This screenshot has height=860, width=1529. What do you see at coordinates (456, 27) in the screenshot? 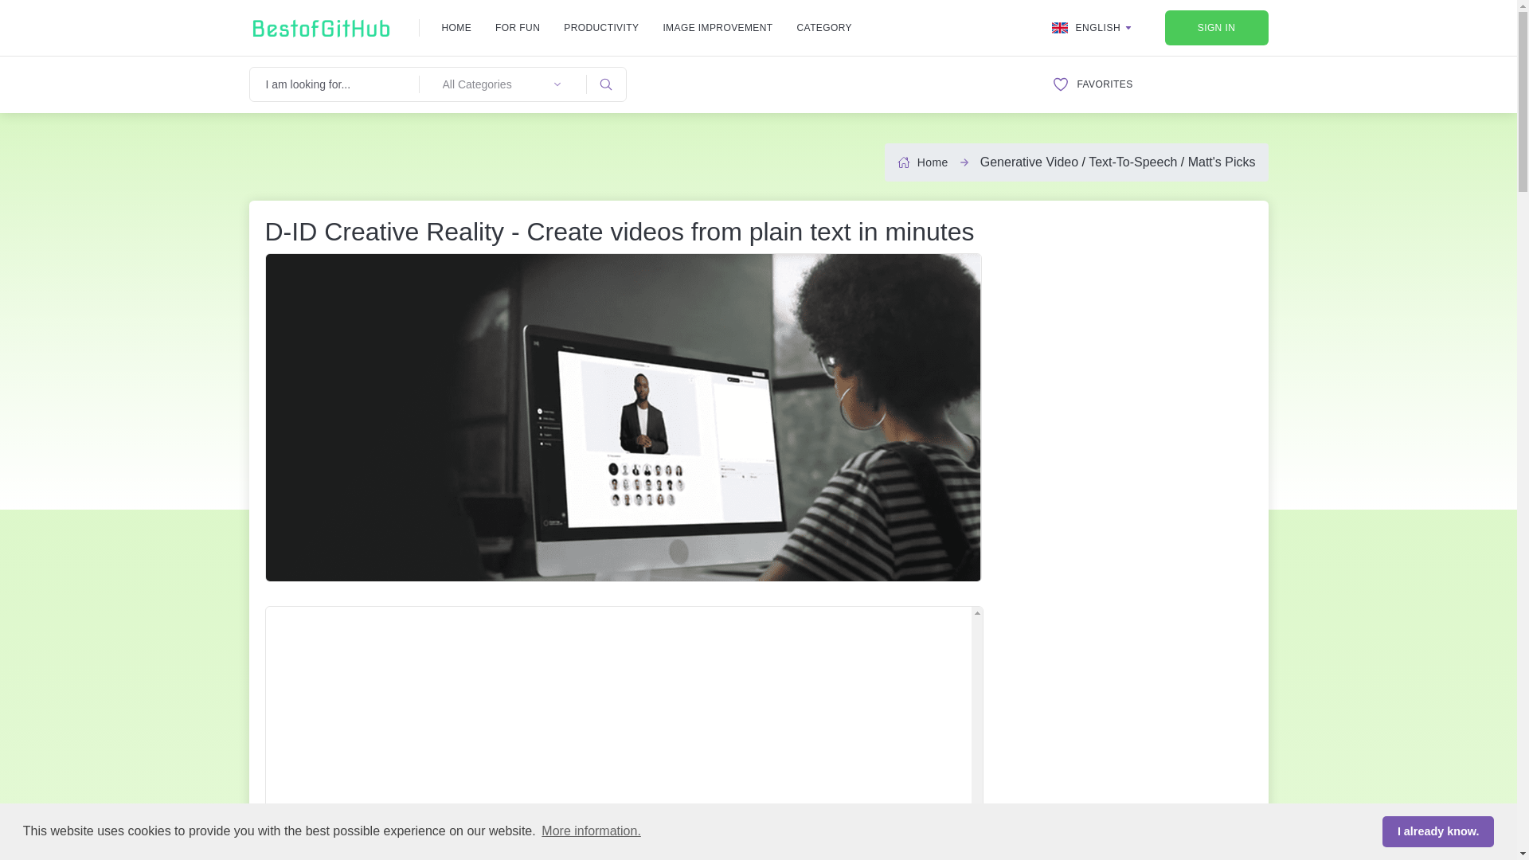
I see `HOME` at bounding box center [456, 27].